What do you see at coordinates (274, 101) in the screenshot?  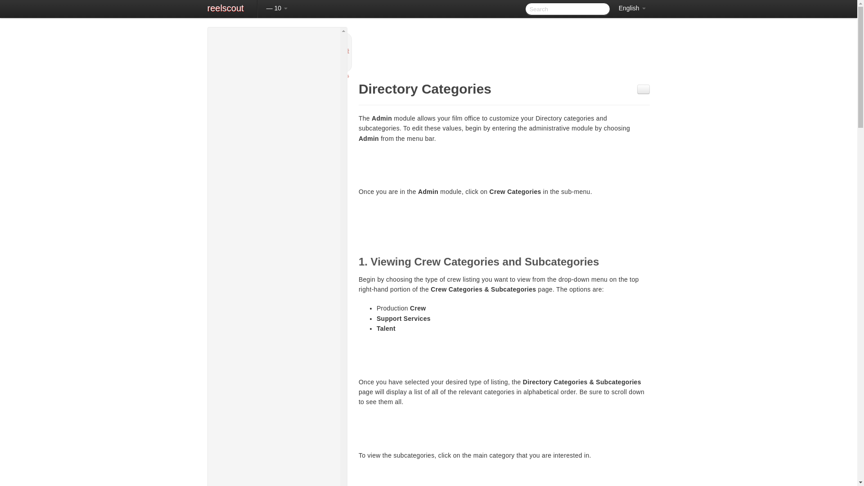 I see `Locations` at bounding box center [274, 101].